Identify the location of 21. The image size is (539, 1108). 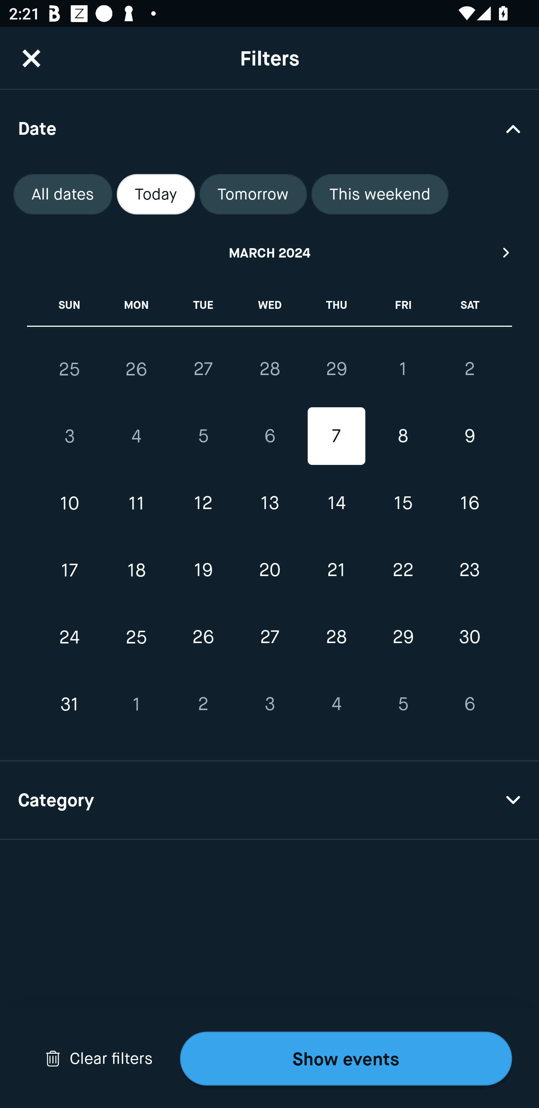
(336, 570).